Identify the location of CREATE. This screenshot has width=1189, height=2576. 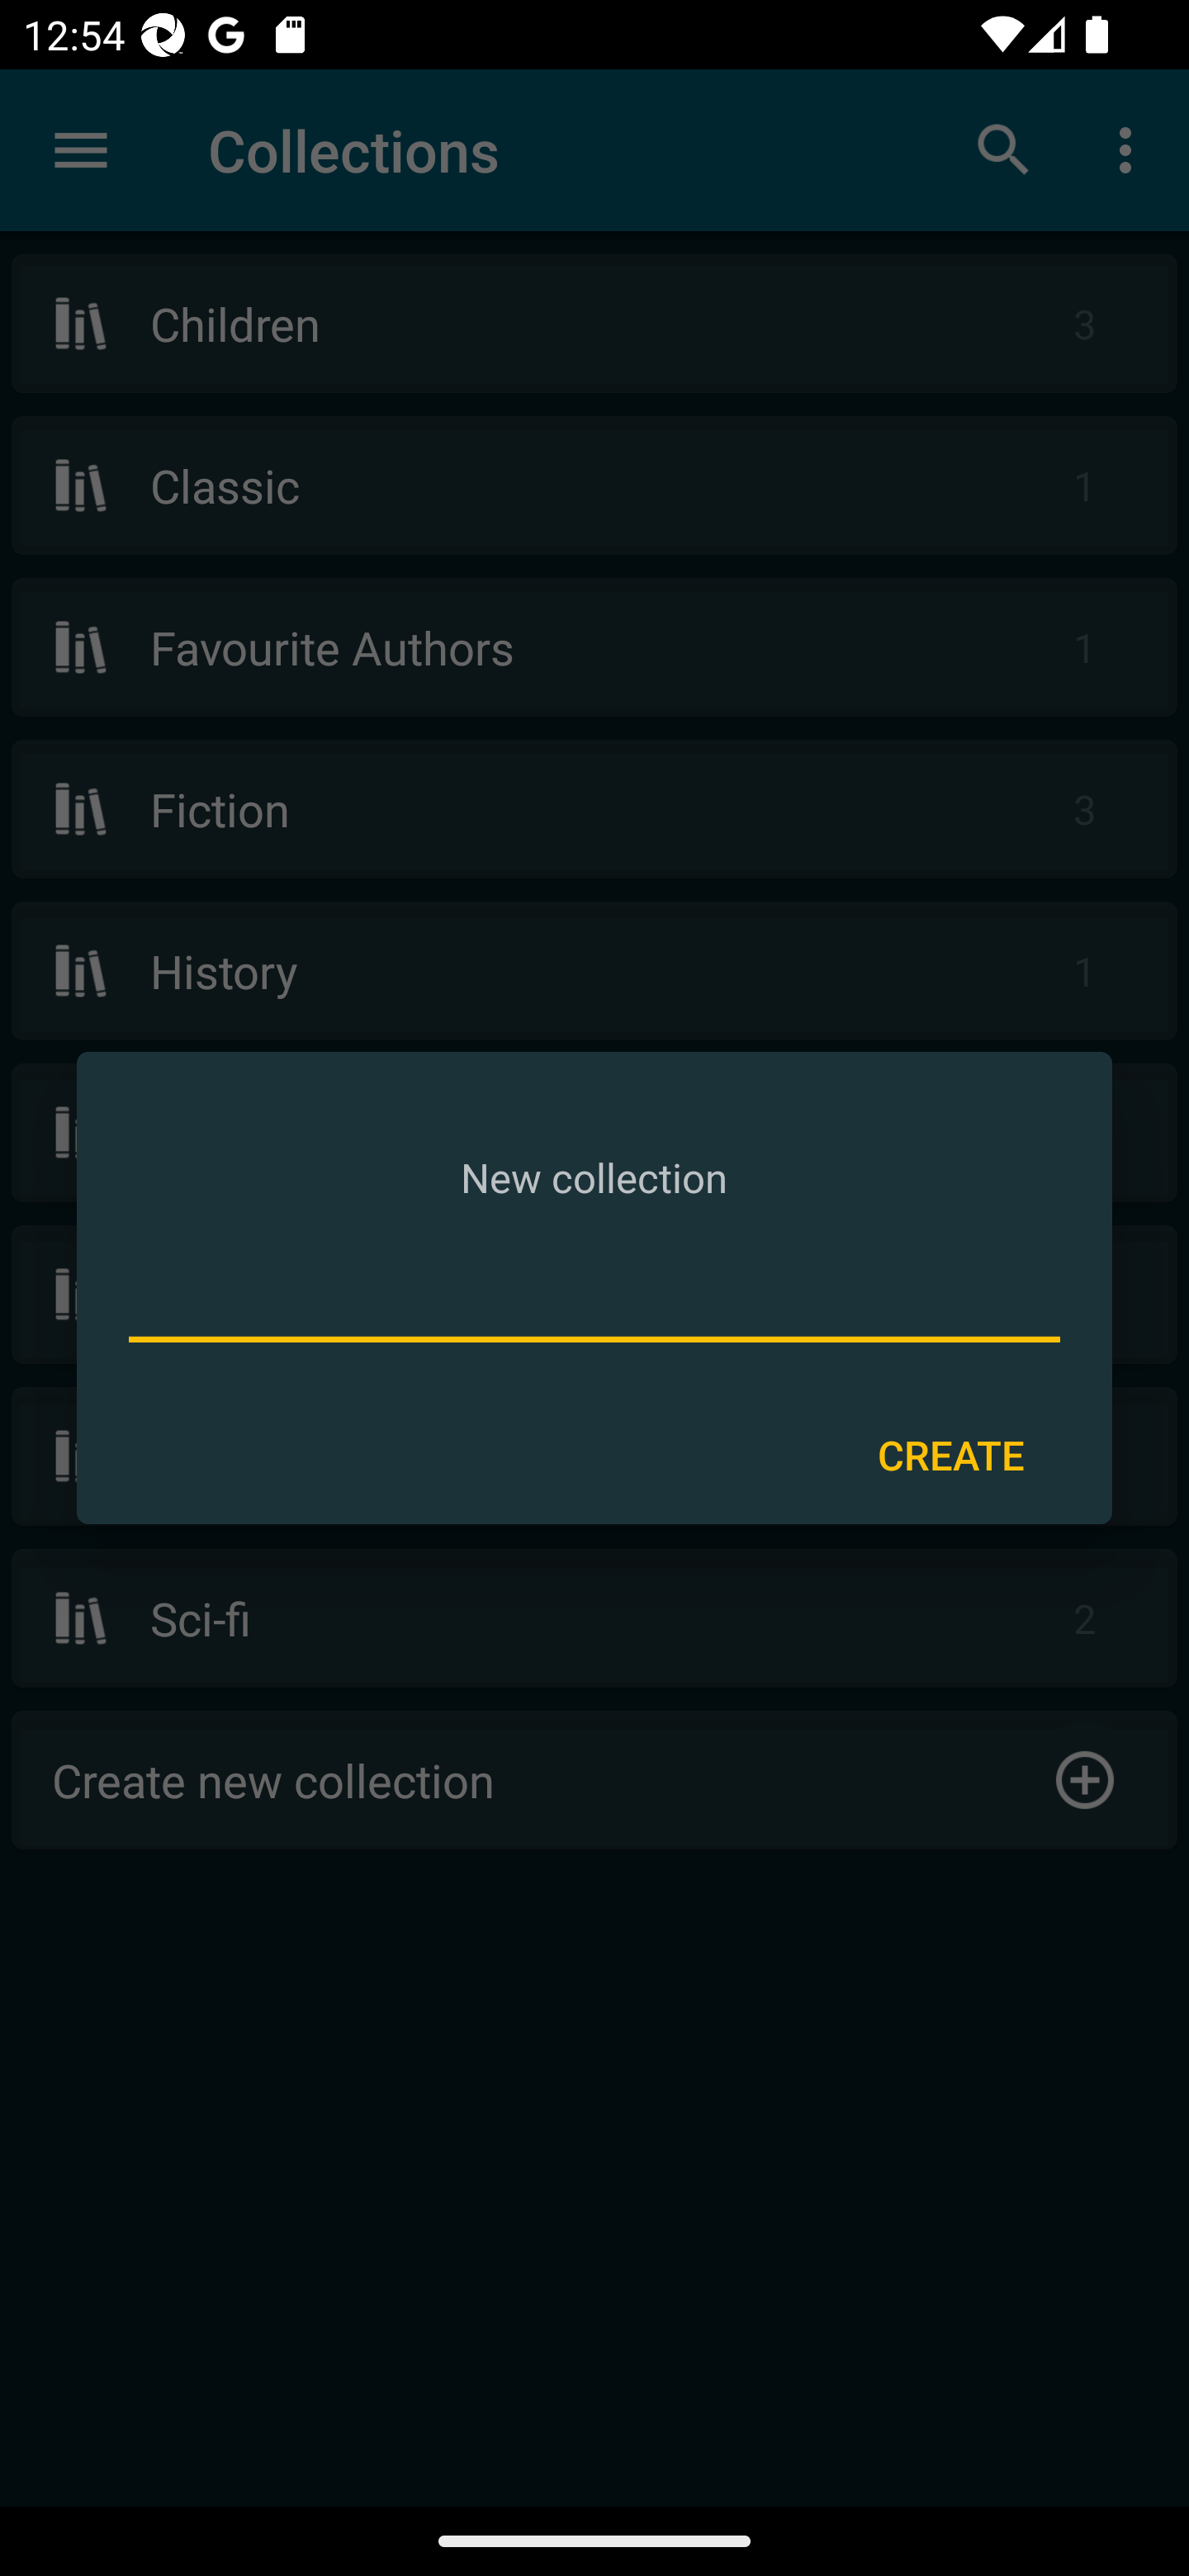
(950, 1455).